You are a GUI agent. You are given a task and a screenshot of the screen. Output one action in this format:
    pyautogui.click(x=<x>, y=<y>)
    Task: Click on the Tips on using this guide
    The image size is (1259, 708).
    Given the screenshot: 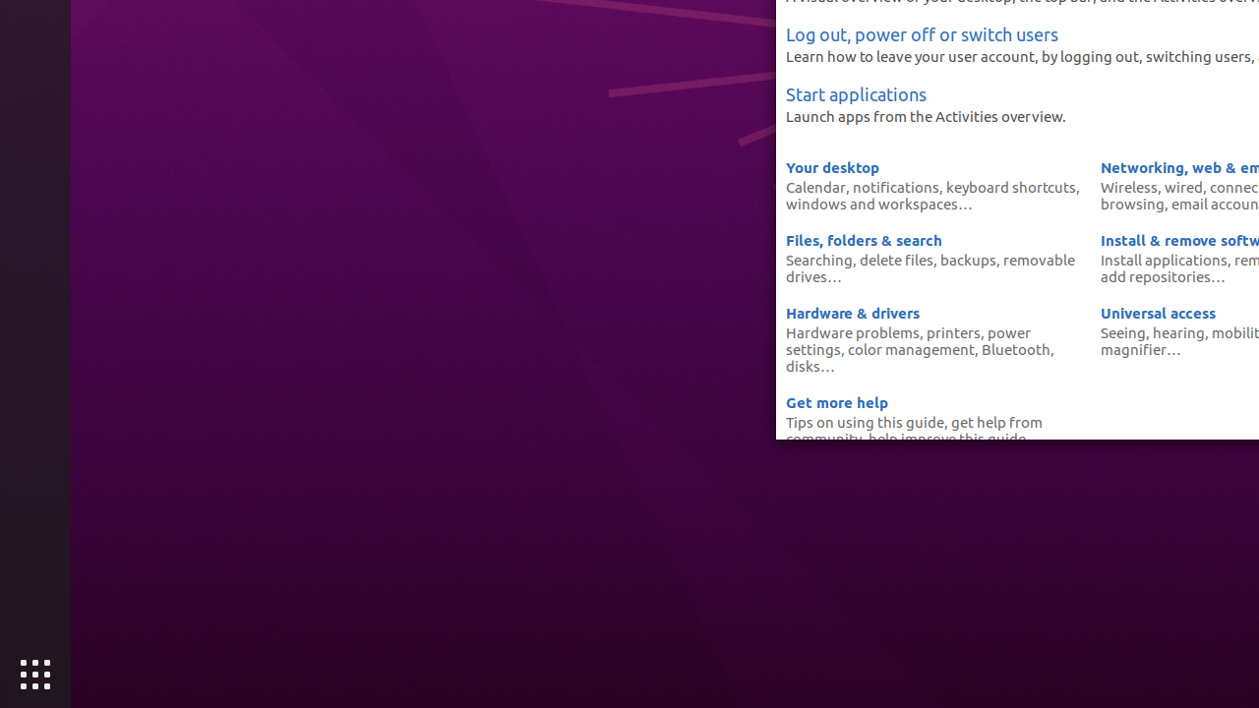 What is the action you would take?
    pyautogui.click(x=866, y=421)
    